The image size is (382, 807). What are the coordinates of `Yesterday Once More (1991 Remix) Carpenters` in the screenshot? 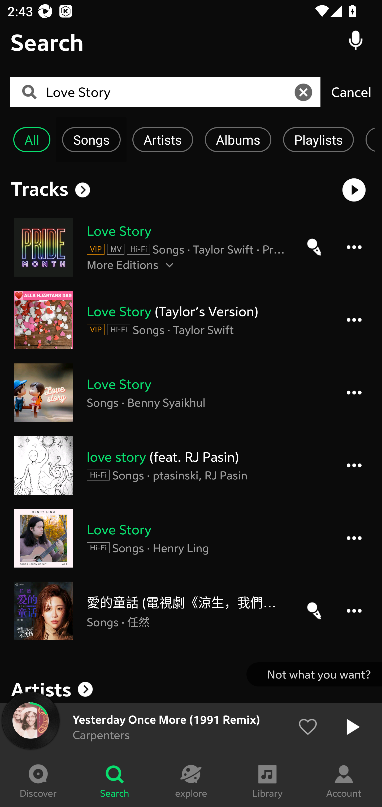 It's located at (191, 727).